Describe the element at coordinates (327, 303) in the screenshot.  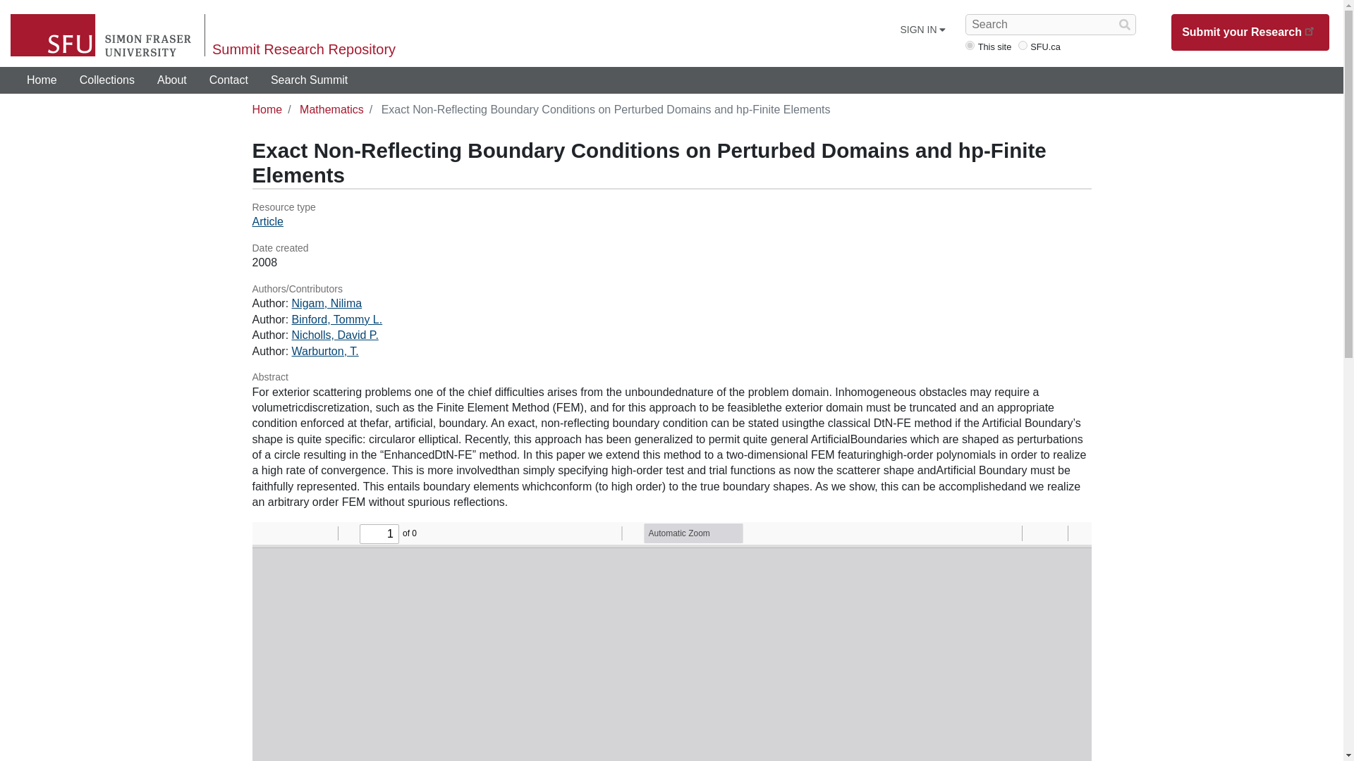
I see `Nigam, Nilima` at that location.